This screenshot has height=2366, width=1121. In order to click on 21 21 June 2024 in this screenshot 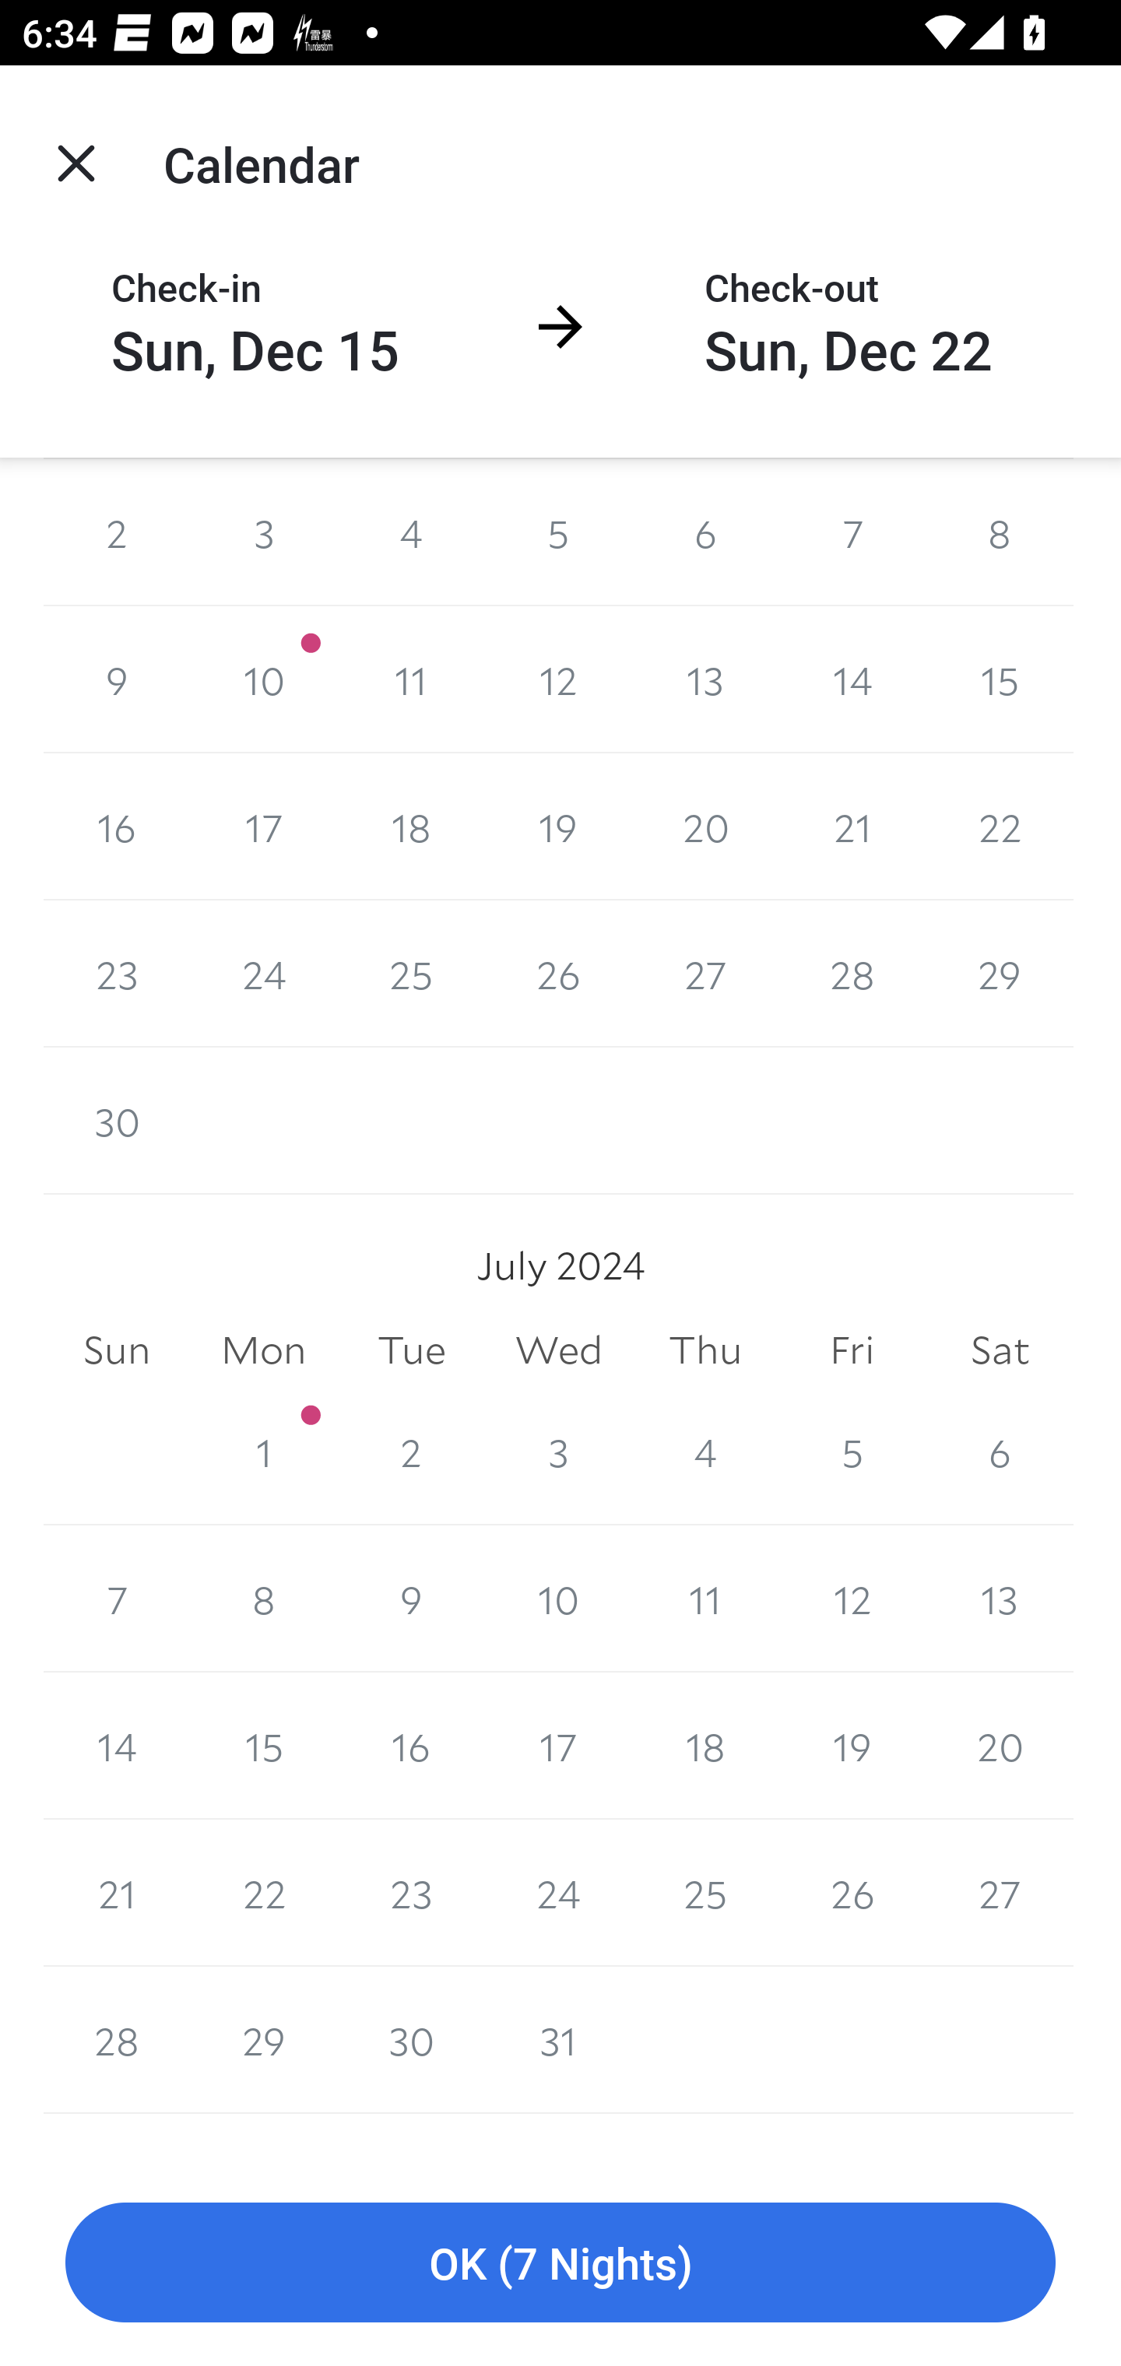, I will do `click(852, 827)`.